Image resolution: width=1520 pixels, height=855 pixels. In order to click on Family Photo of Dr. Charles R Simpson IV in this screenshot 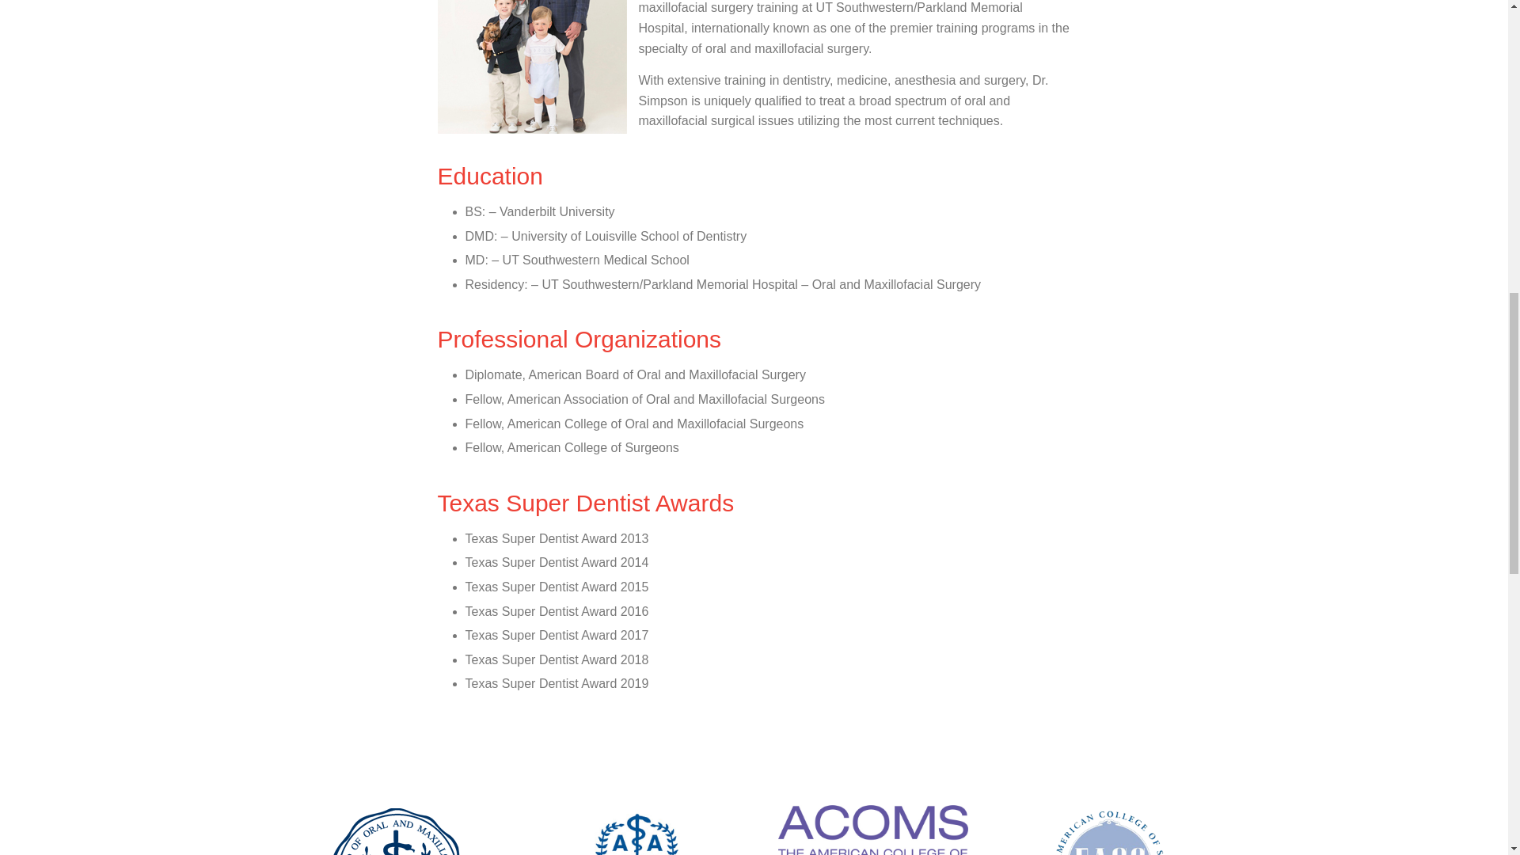, I will do `click(532, 66)`.